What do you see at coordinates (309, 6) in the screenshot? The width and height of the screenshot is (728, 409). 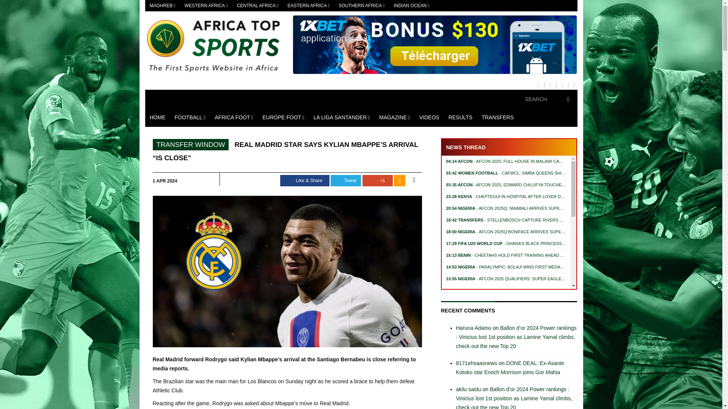 I see `EASTERN AFRICA` at bounding box center [309, 6].